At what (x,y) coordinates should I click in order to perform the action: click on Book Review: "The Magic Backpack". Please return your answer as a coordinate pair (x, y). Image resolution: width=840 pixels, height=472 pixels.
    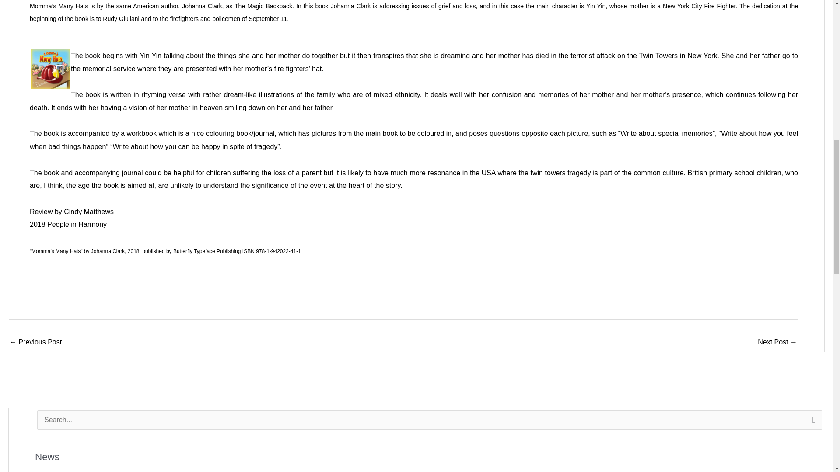
    Looking at the image, I should click on (777, 343).